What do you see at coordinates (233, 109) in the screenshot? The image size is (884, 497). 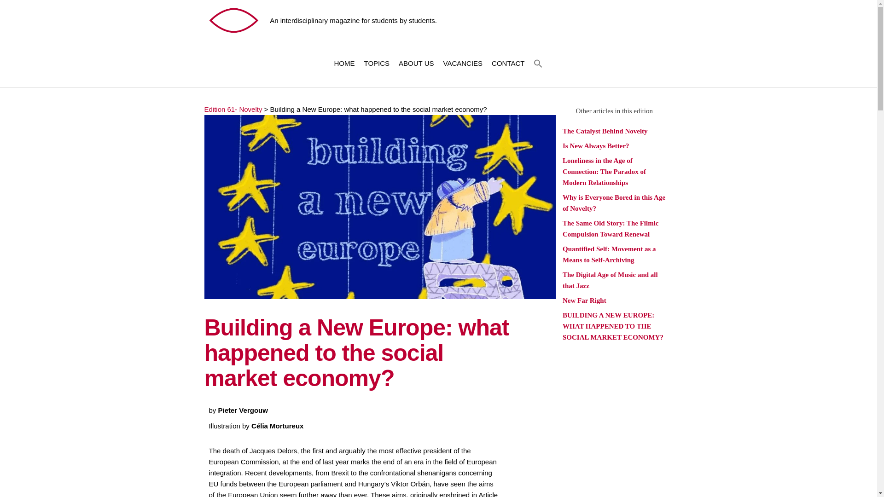 I see `Edition 61- Novelty` at bounding box center [233, 109].